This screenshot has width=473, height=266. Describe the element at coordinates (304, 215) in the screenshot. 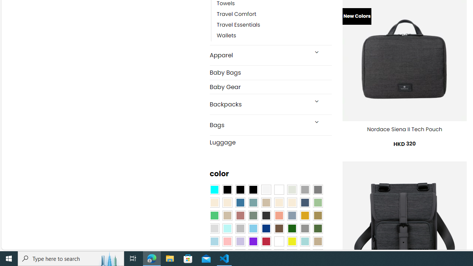

I see `Gold` at that location.